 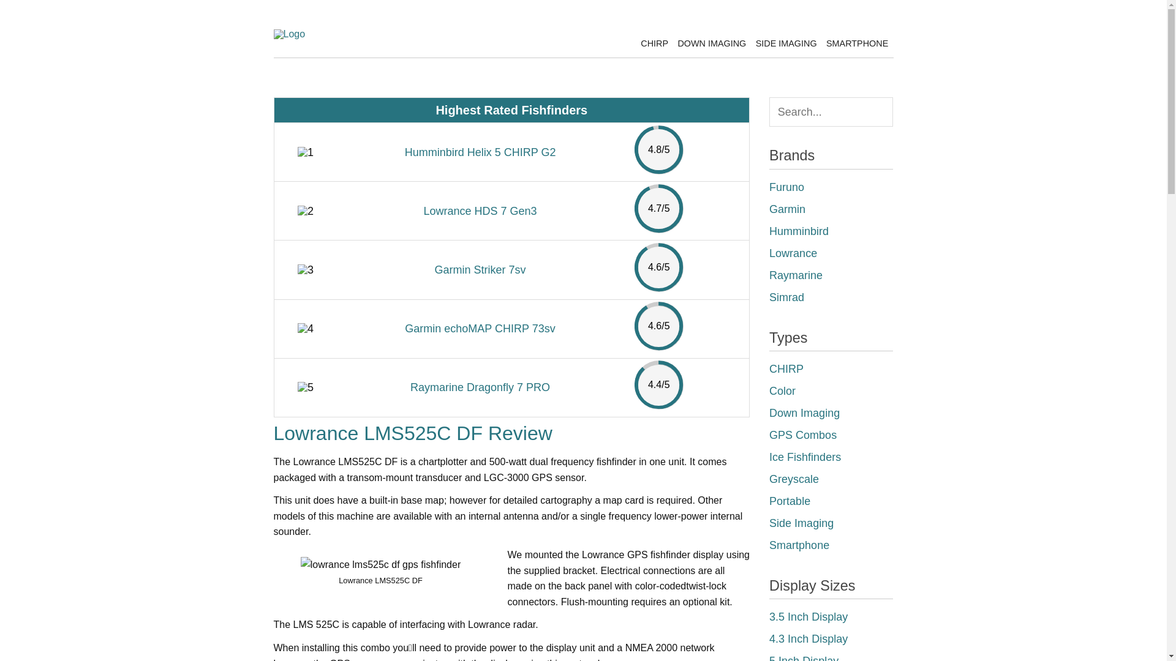 I want to click on 5 Inch Display, so click(x=804, y=658).